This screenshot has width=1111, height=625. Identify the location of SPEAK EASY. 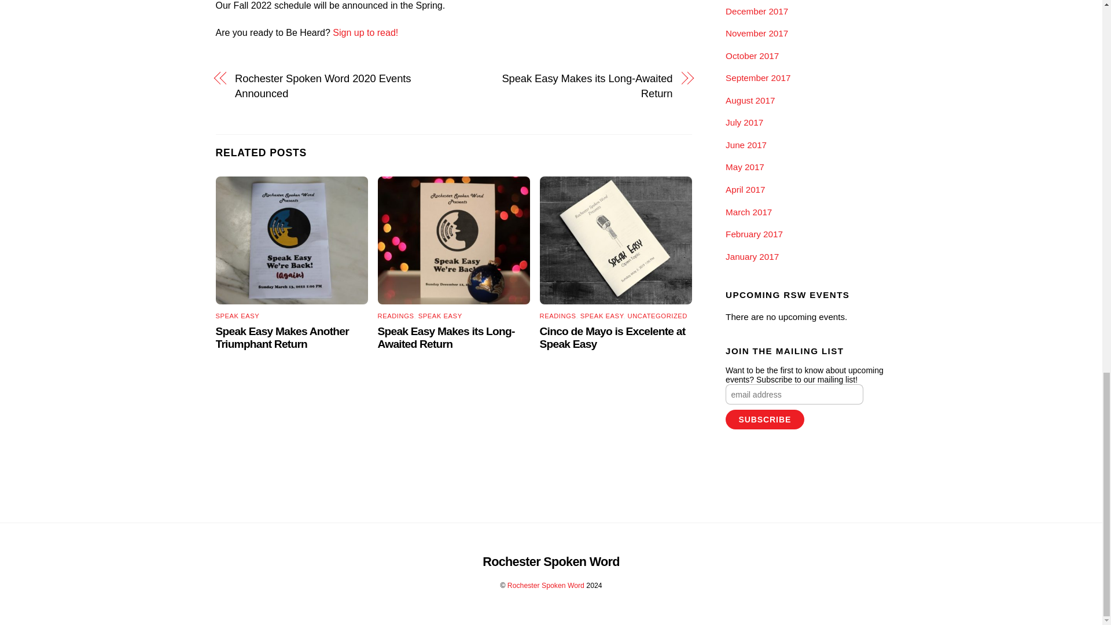
(440, 316).